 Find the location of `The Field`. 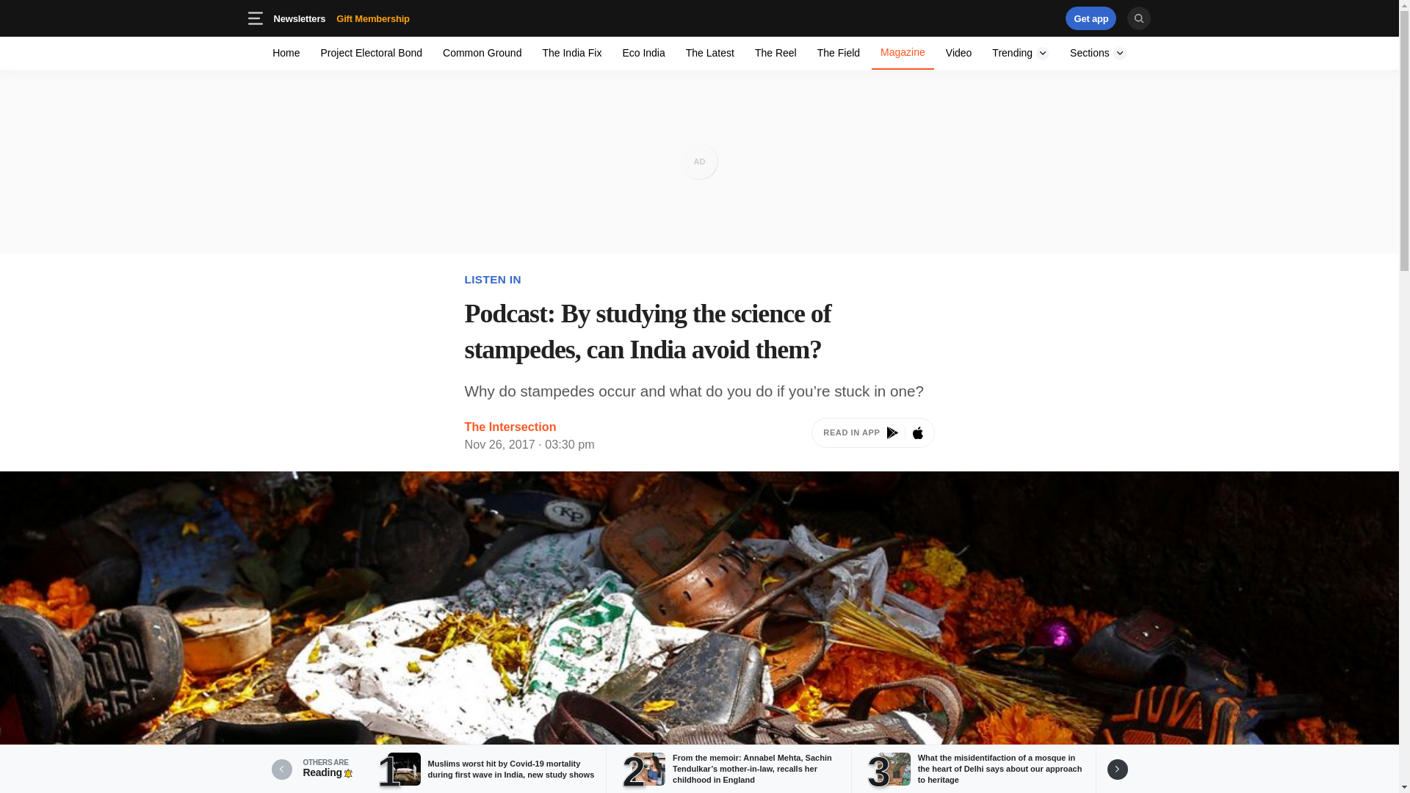

The Field is located at coordinates (373, 18).